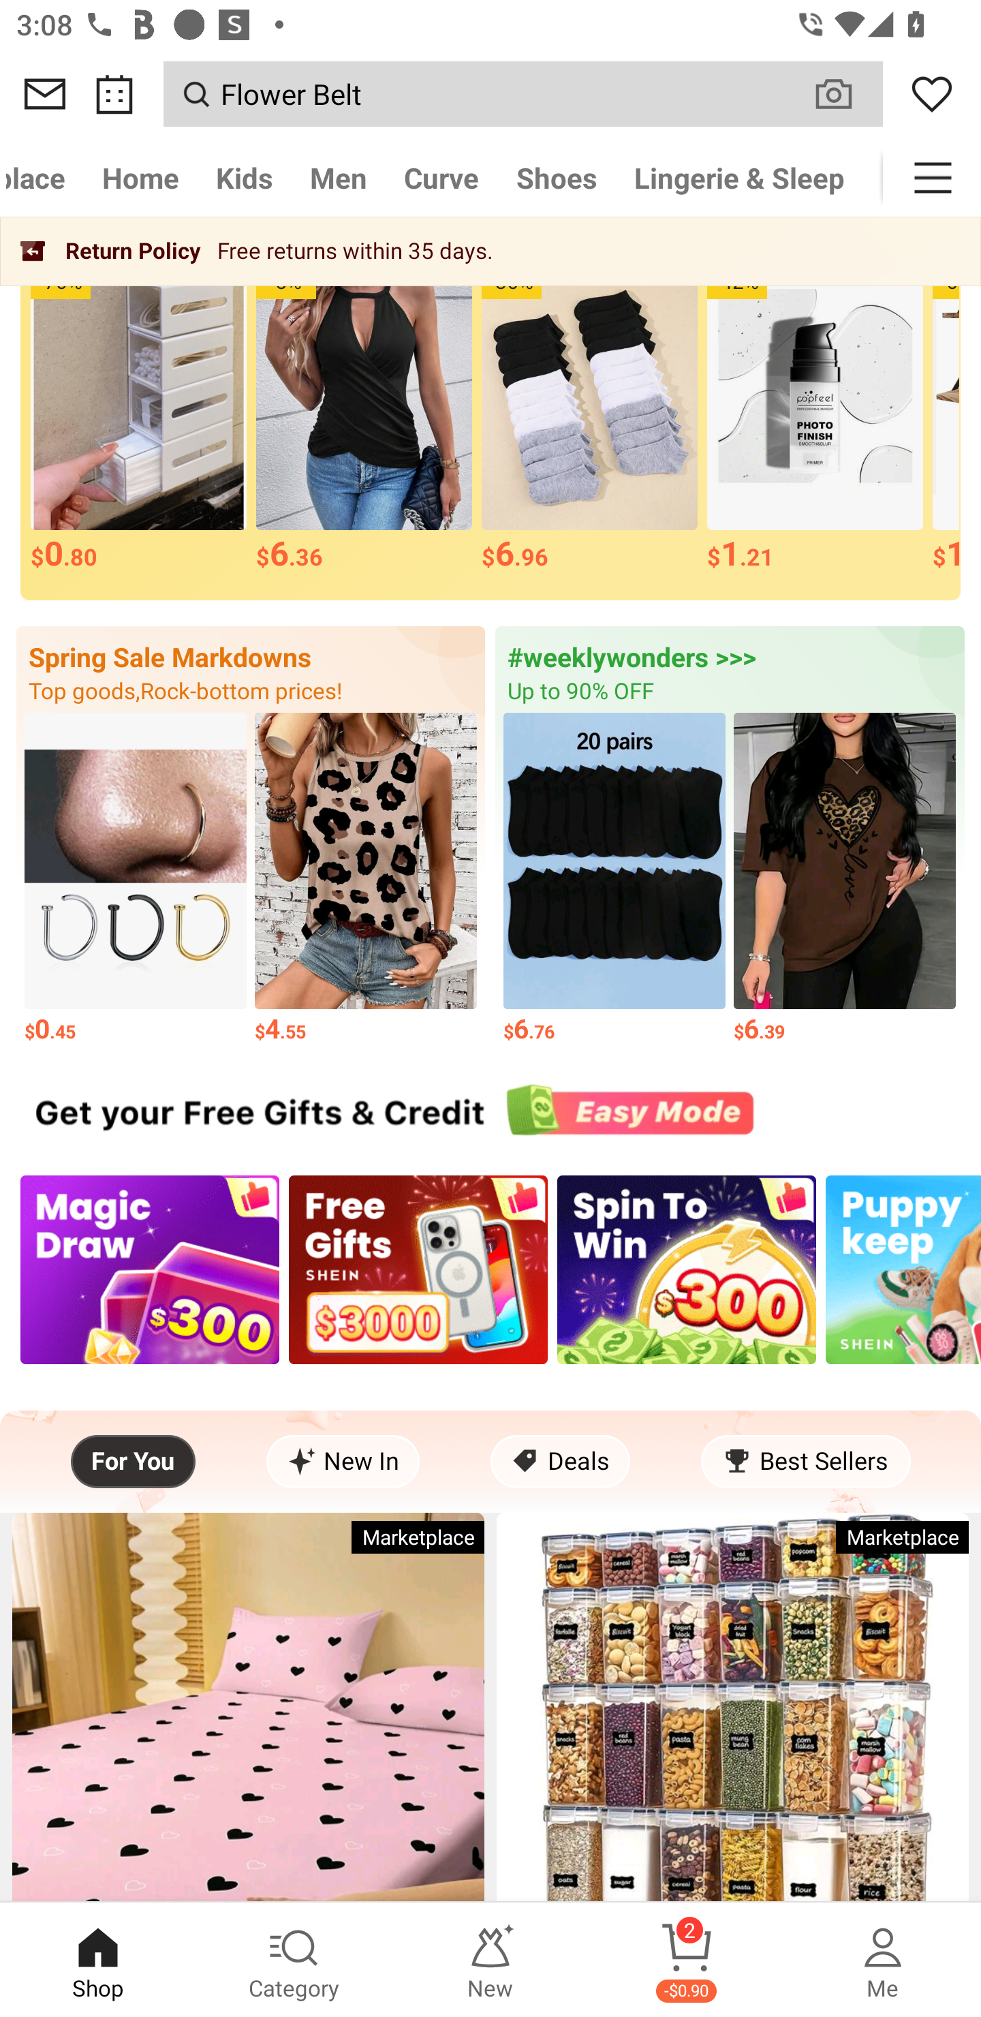 This screenshot has height=2017, width=981. Describe the element at coordinates (805, 1461) in the screenshot. I see `Best Sellers` at that location.